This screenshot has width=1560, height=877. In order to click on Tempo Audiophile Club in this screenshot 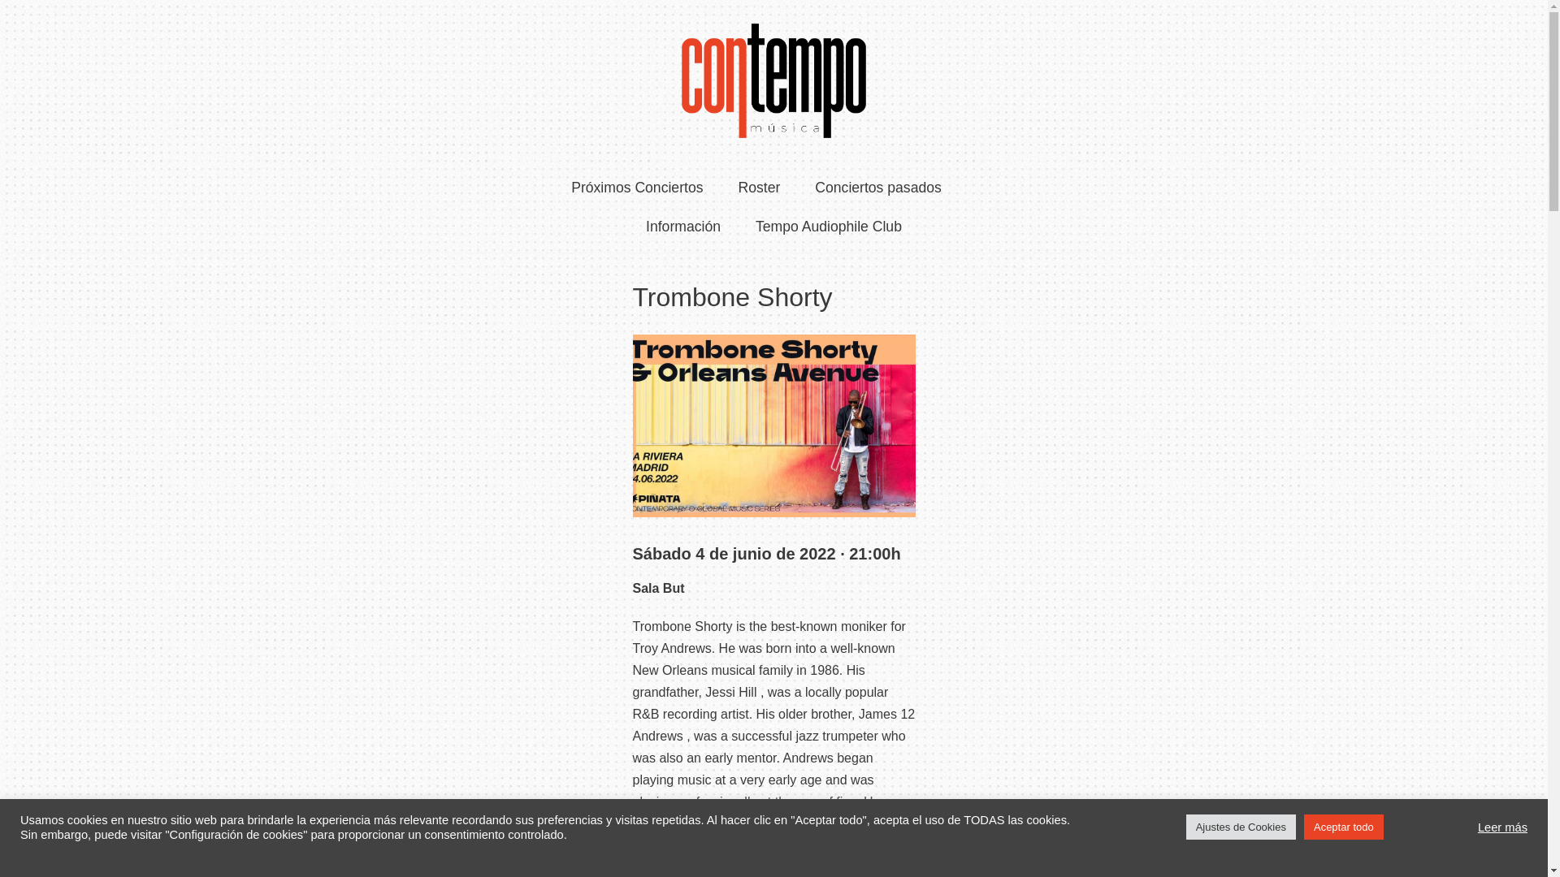, I will do `click(828, 226)`.